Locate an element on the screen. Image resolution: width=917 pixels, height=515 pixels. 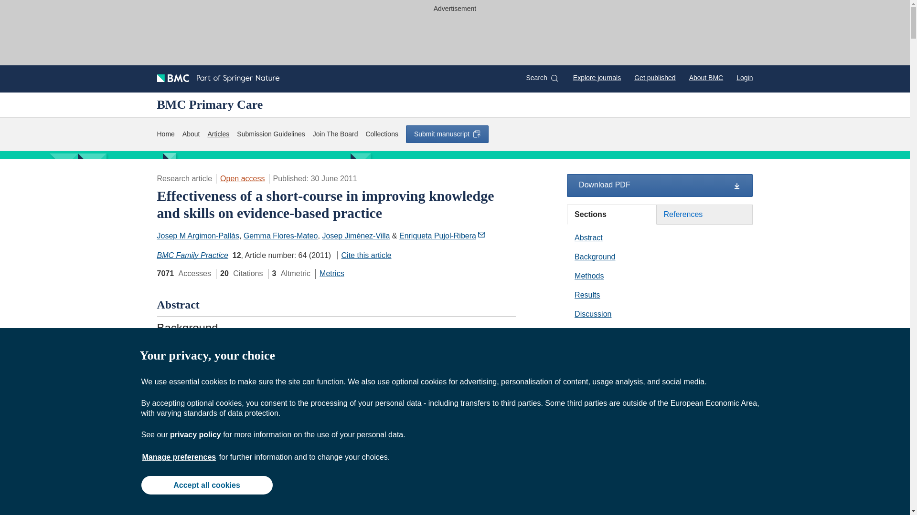
Search is located at coordinates (542, 78).